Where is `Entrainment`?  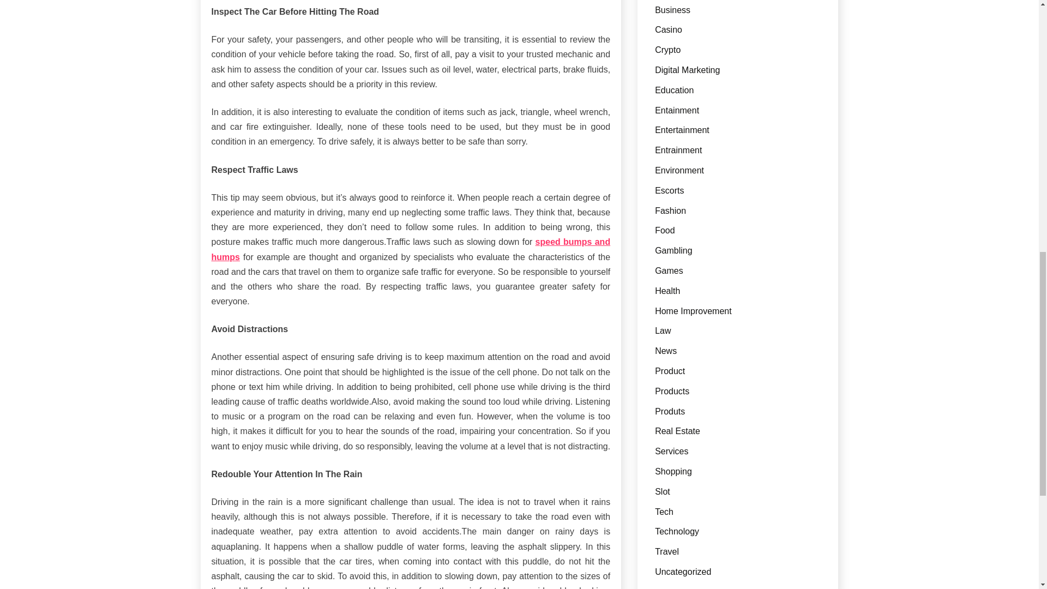 Entrainment is located at coordinates (678, 150).